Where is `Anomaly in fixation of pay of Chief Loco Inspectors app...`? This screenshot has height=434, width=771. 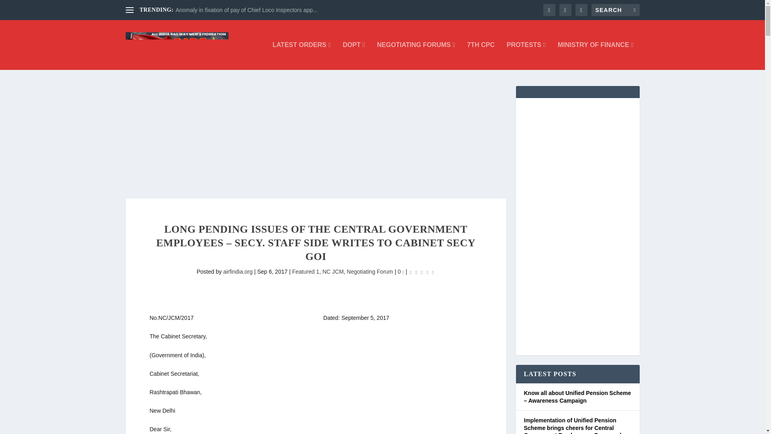
Anomaly in fixation of pay of Chief Loco Inspectors app... is located at coordinates (246, 10).